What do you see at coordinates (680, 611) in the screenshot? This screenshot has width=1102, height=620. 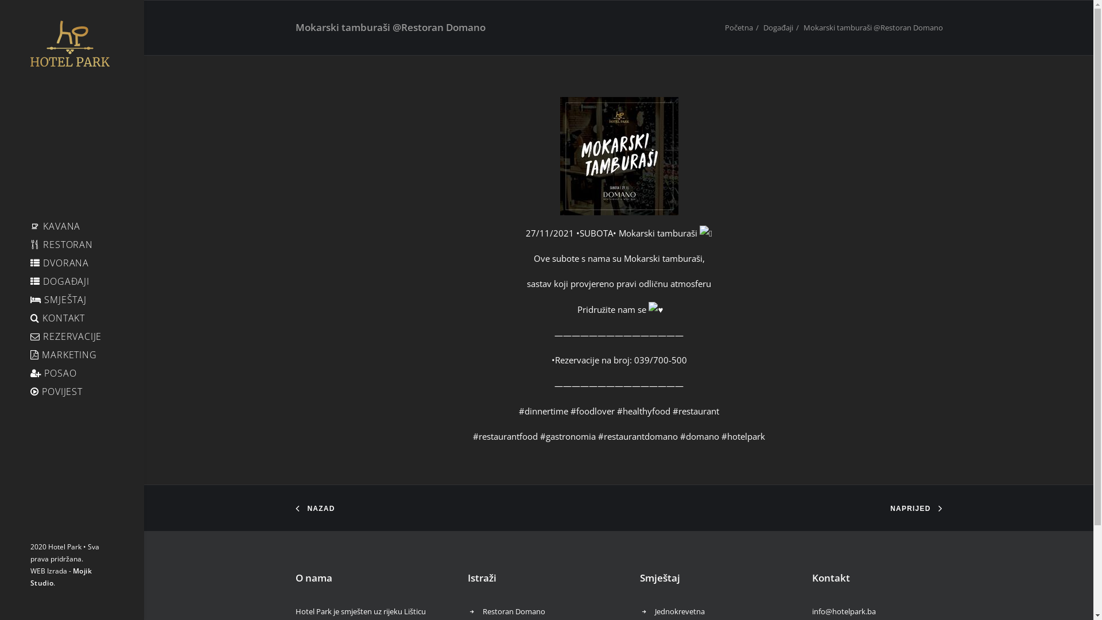 I see `Jednokrevetna` at bounding box center [680, 611].